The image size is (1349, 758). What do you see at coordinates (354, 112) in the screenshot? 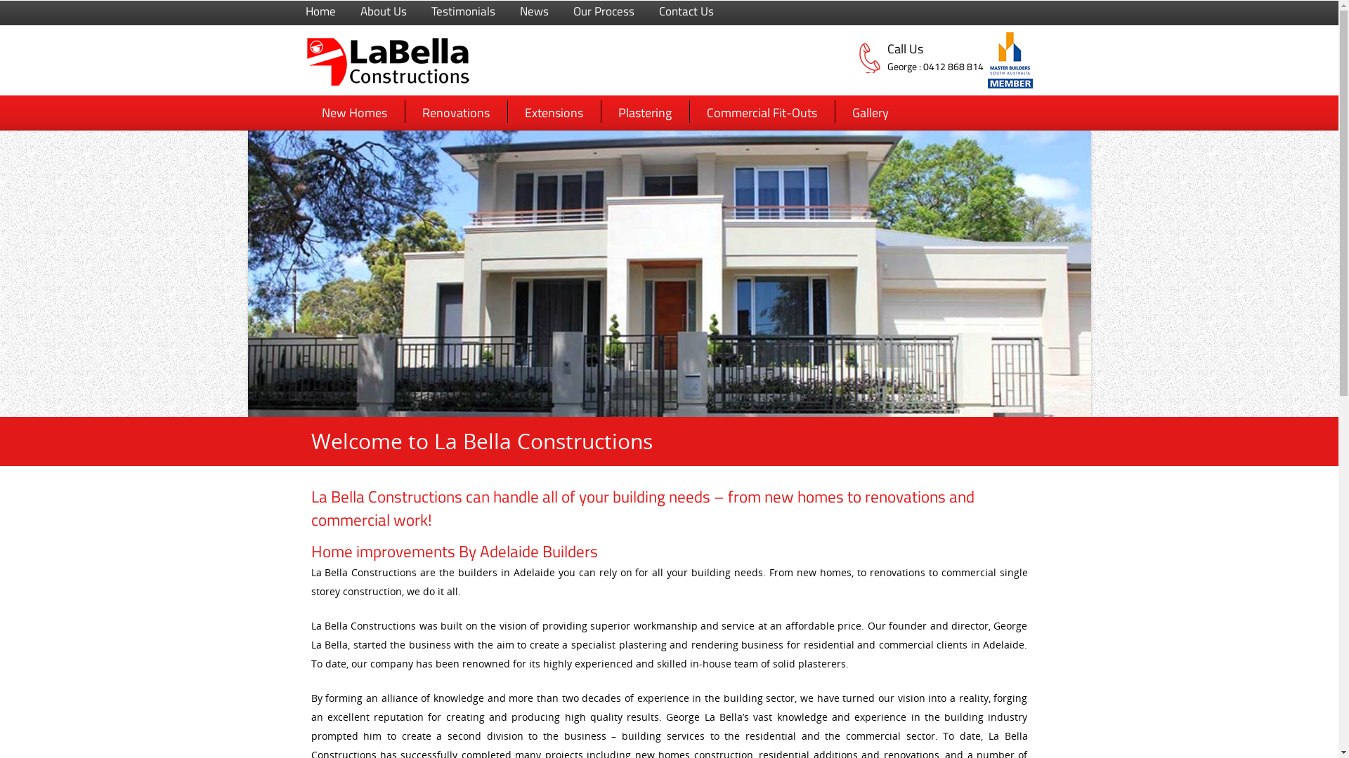
I see `New Homes` at bounding box center [354, 112].